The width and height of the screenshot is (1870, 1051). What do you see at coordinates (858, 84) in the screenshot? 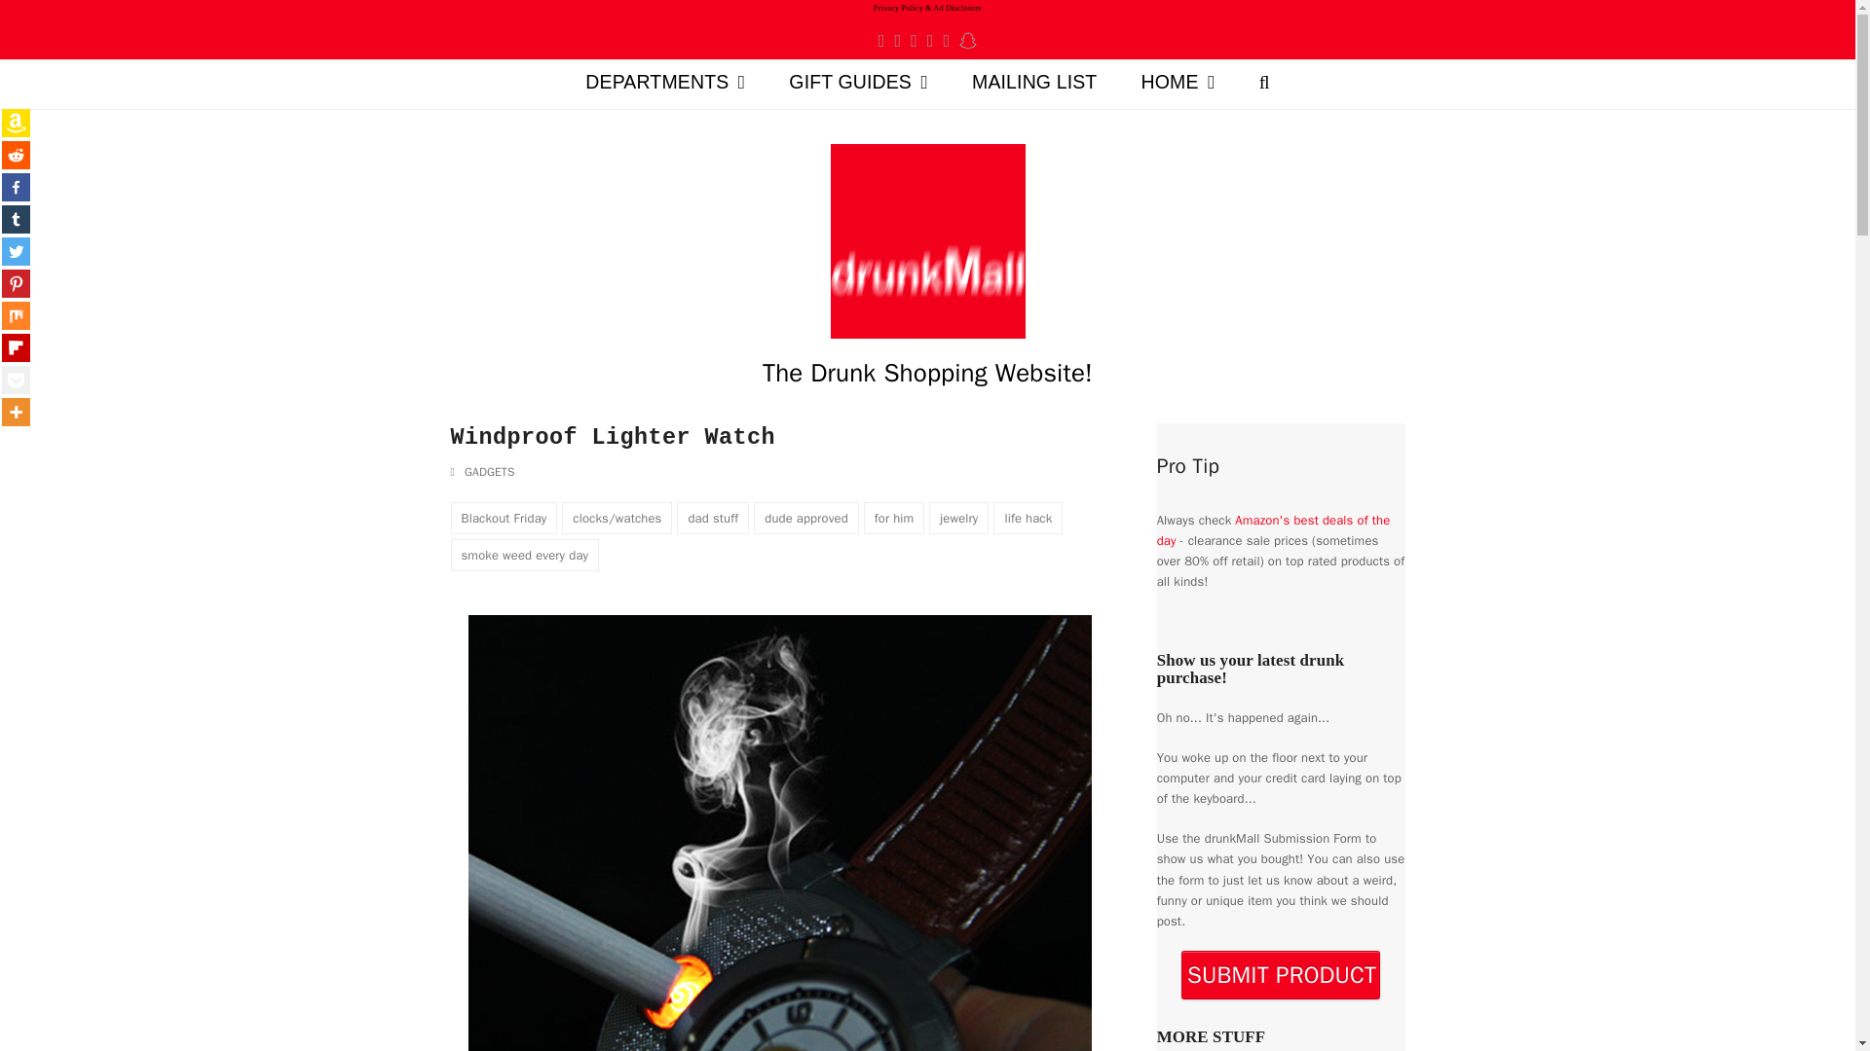
I see `GIFT GUIDES` at bounding box center [858, 84].